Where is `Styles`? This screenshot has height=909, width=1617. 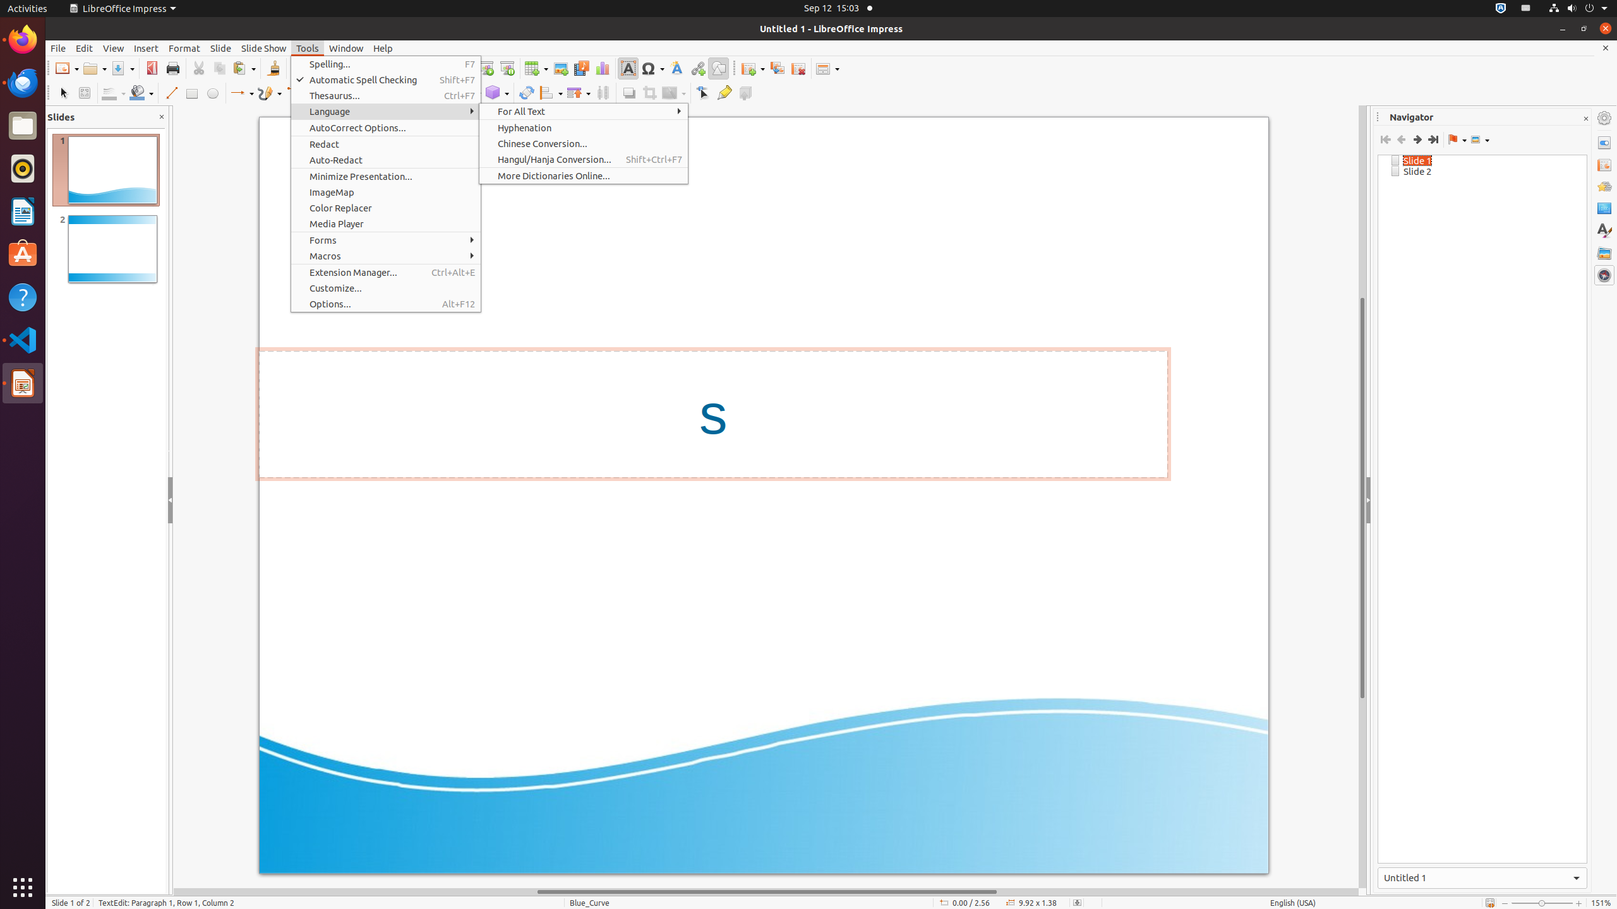 Styles is located at coordinates (1604, 231).